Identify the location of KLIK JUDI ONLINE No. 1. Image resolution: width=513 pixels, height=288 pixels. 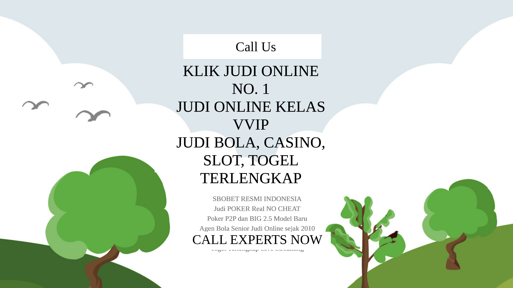
(256, 97).